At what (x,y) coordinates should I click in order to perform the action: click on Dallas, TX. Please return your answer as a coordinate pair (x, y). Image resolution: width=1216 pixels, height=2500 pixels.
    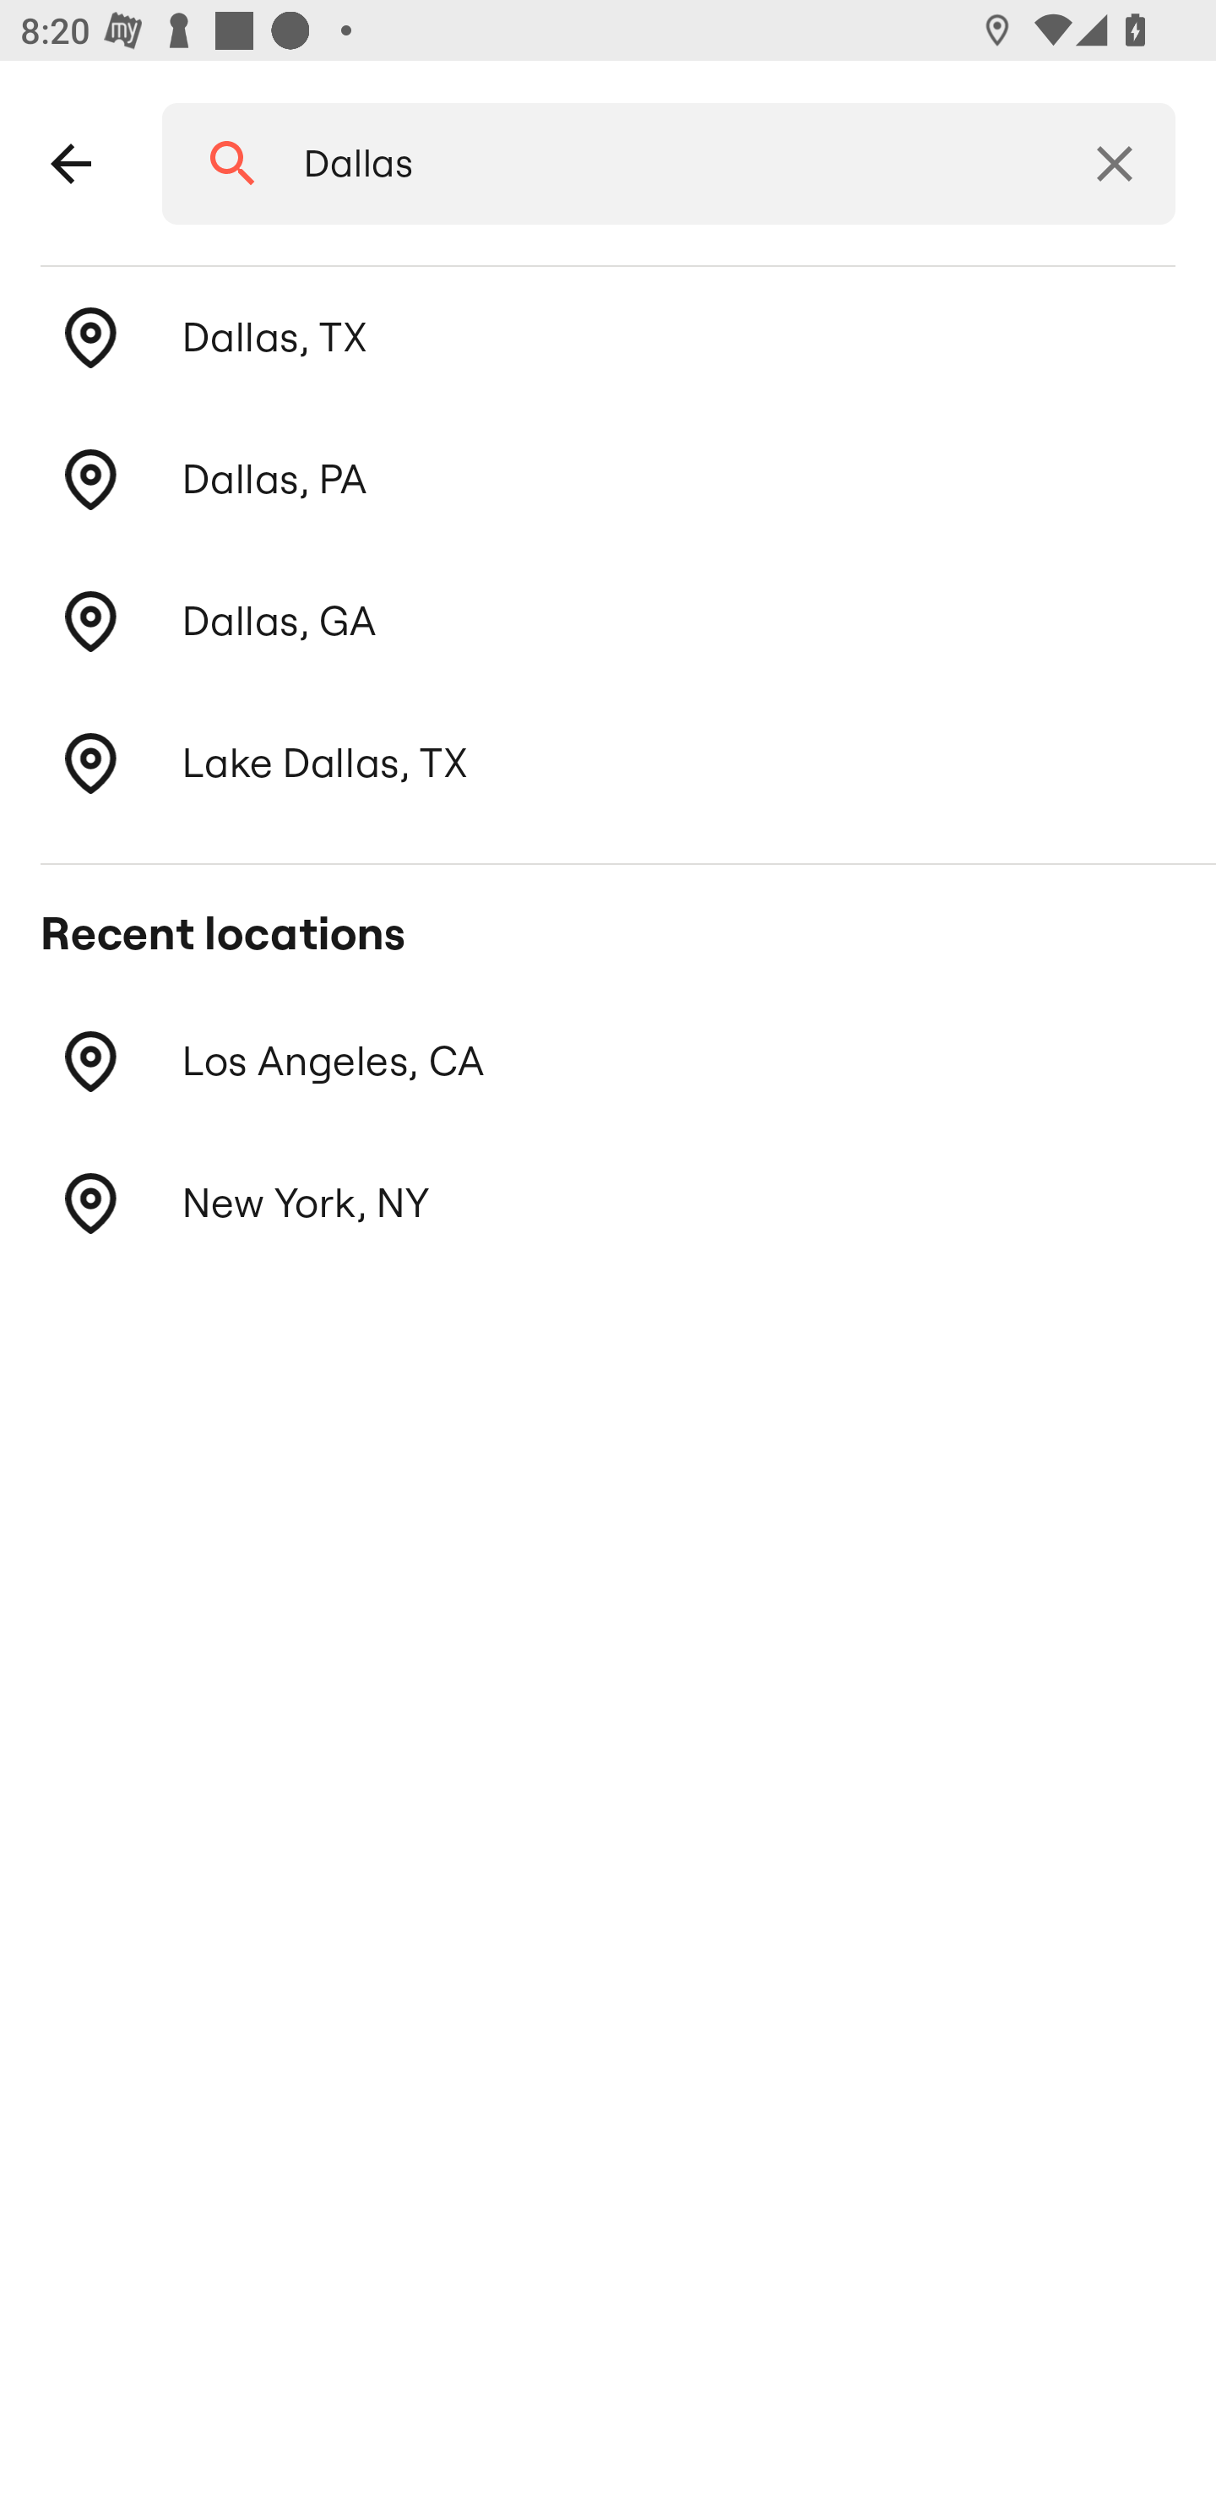
    Looking at the image, I should click on (608, 338).